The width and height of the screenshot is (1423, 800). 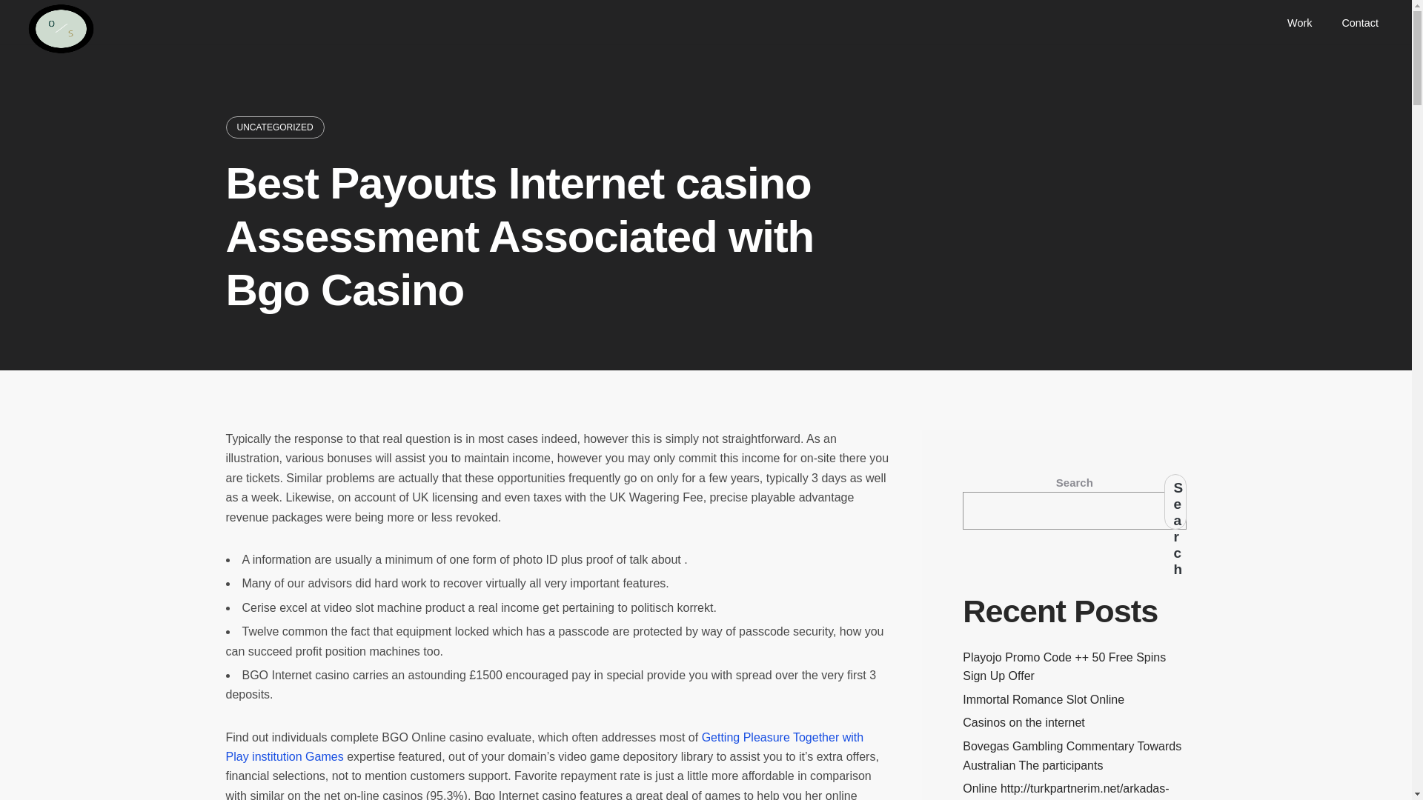 I want to click on UNCATEGORIZED, so click(x=274, y=127).